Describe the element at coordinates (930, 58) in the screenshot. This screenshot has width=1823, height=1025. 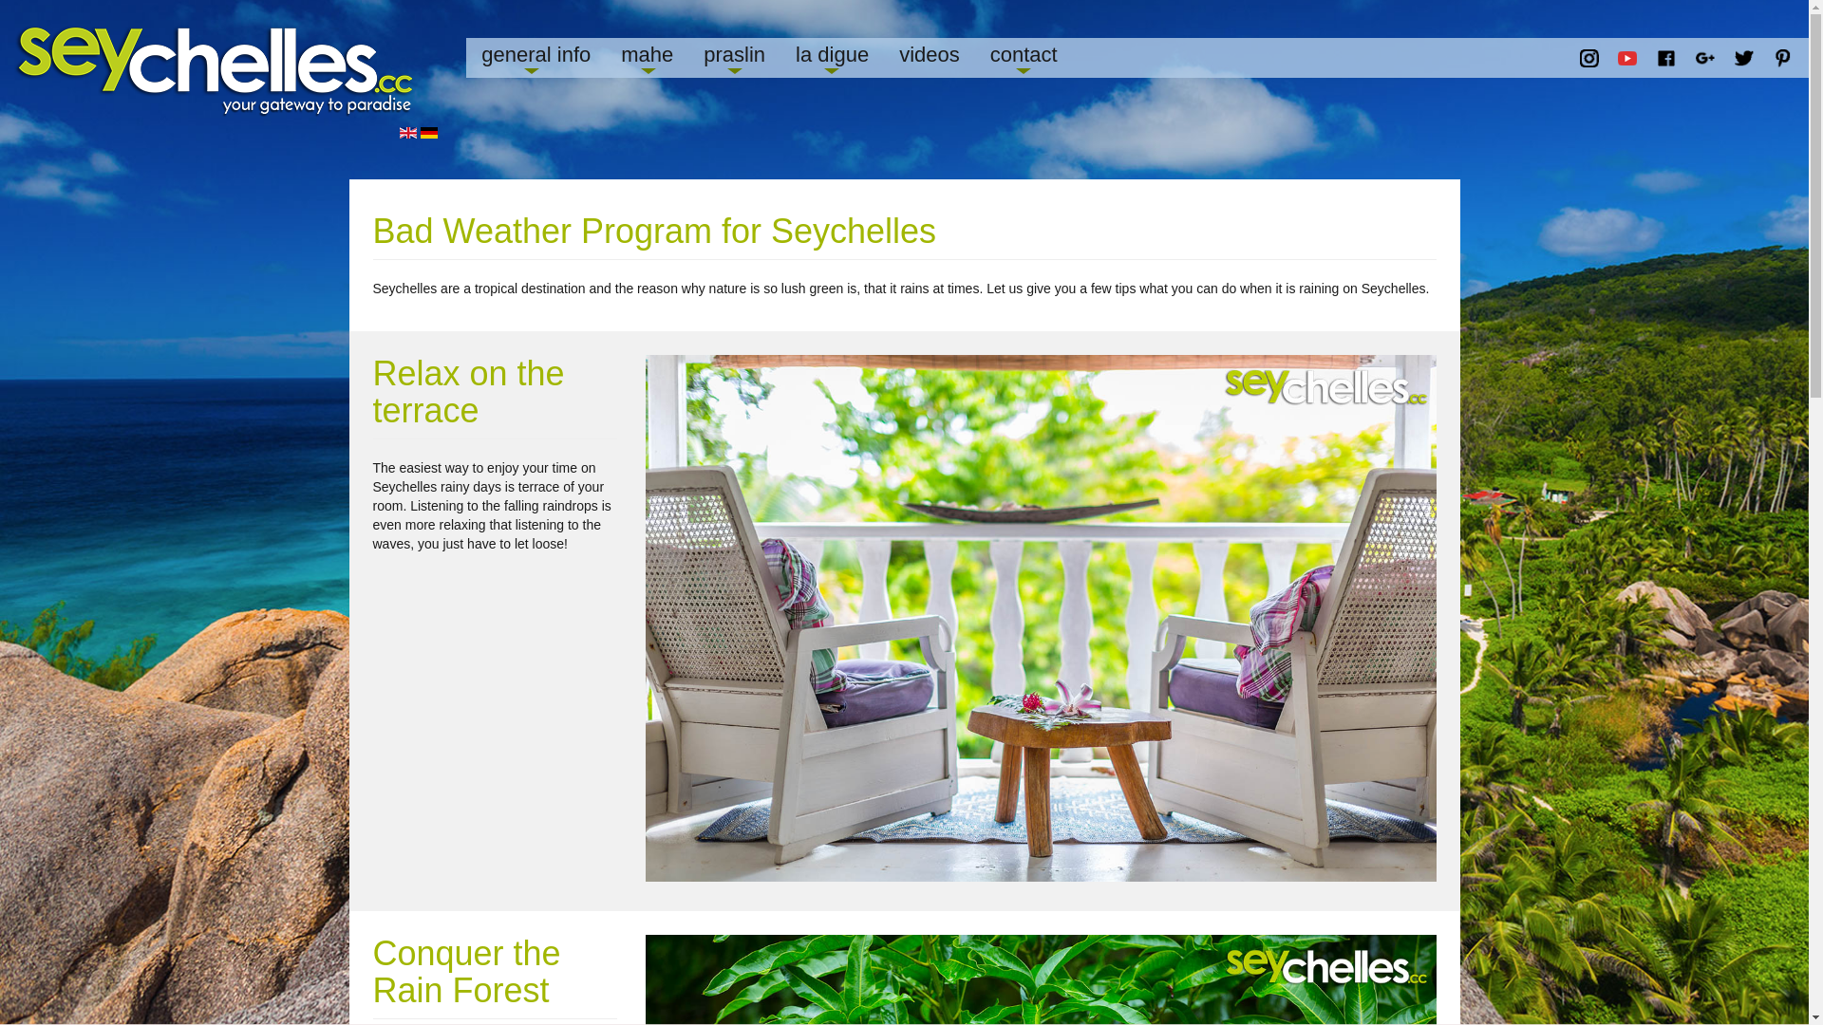
I see `videos` at that location.